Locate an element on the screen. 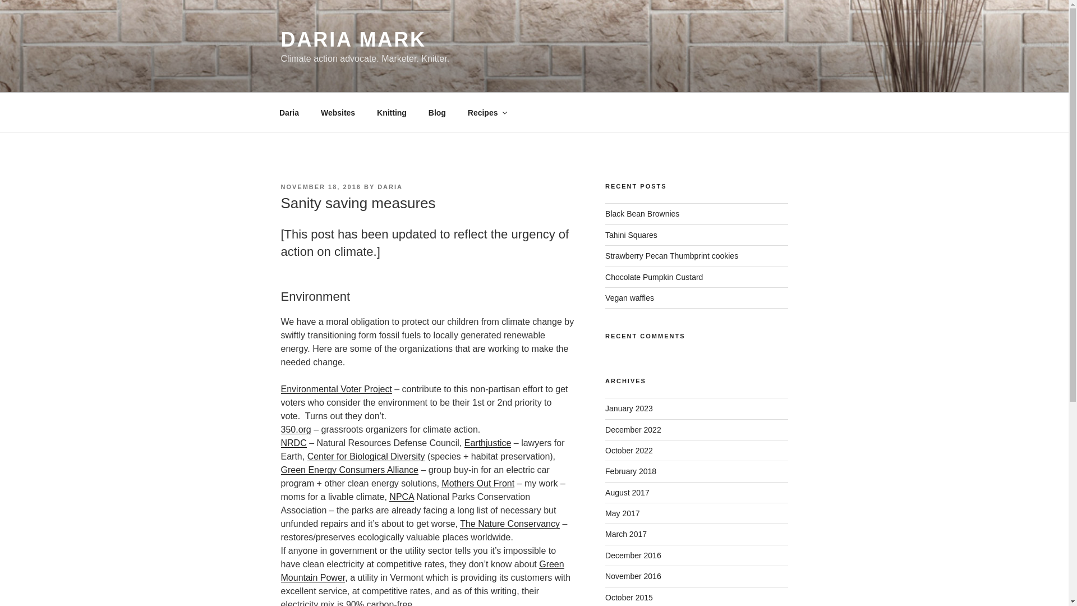 Image resolution: width=1077 pixels, height=606 pixels. NRDC is located at coordinates (293, 443).